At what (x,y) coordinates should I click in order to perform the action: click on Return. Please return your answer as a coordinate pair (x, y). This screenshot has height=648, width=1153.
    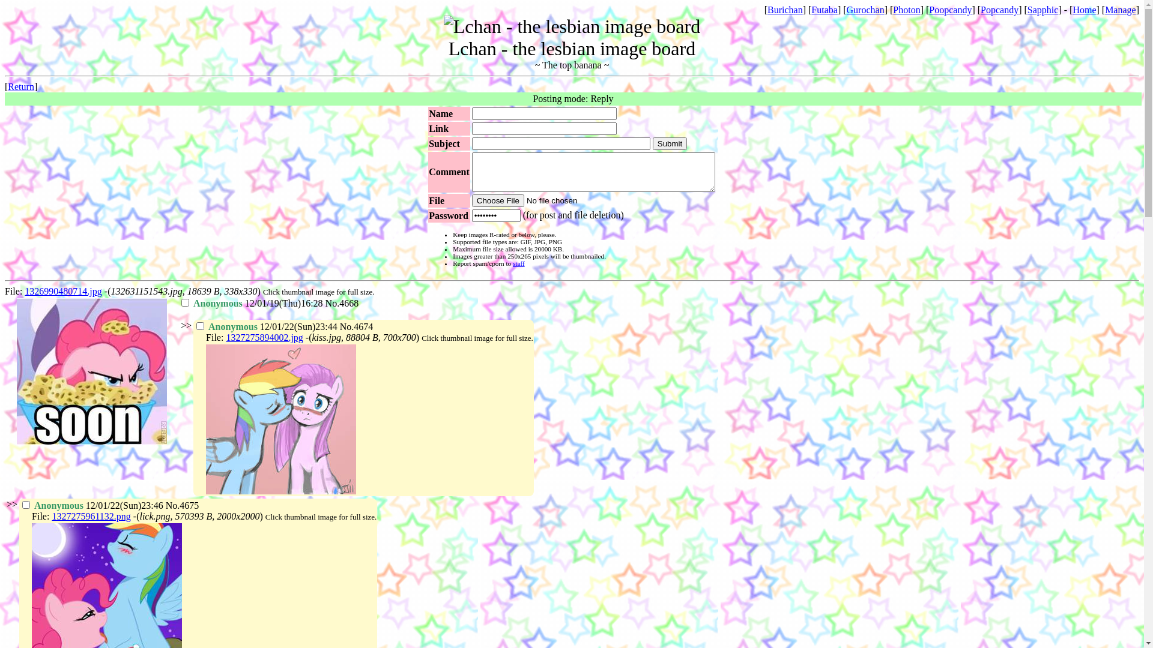
    Looking at the image, I should click on (21, 86).